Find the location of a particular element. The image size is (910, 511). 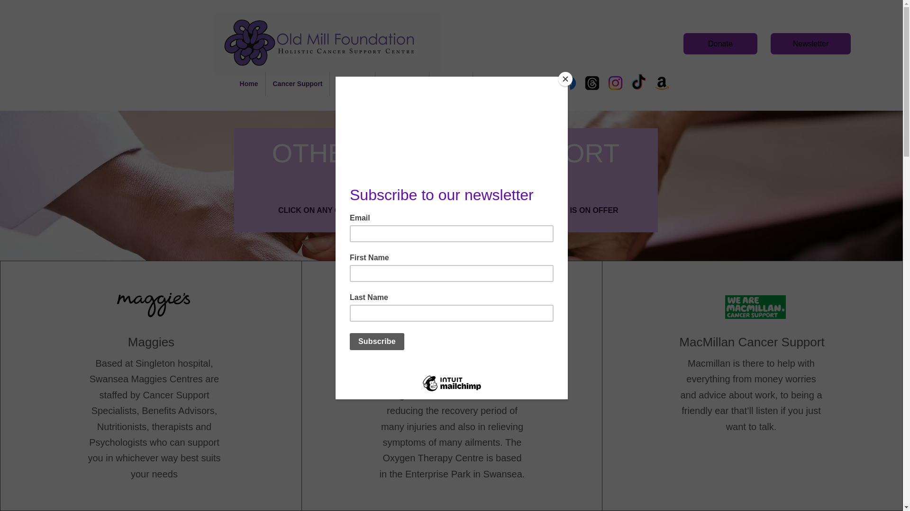

Home is located at coordinates (248, 84).